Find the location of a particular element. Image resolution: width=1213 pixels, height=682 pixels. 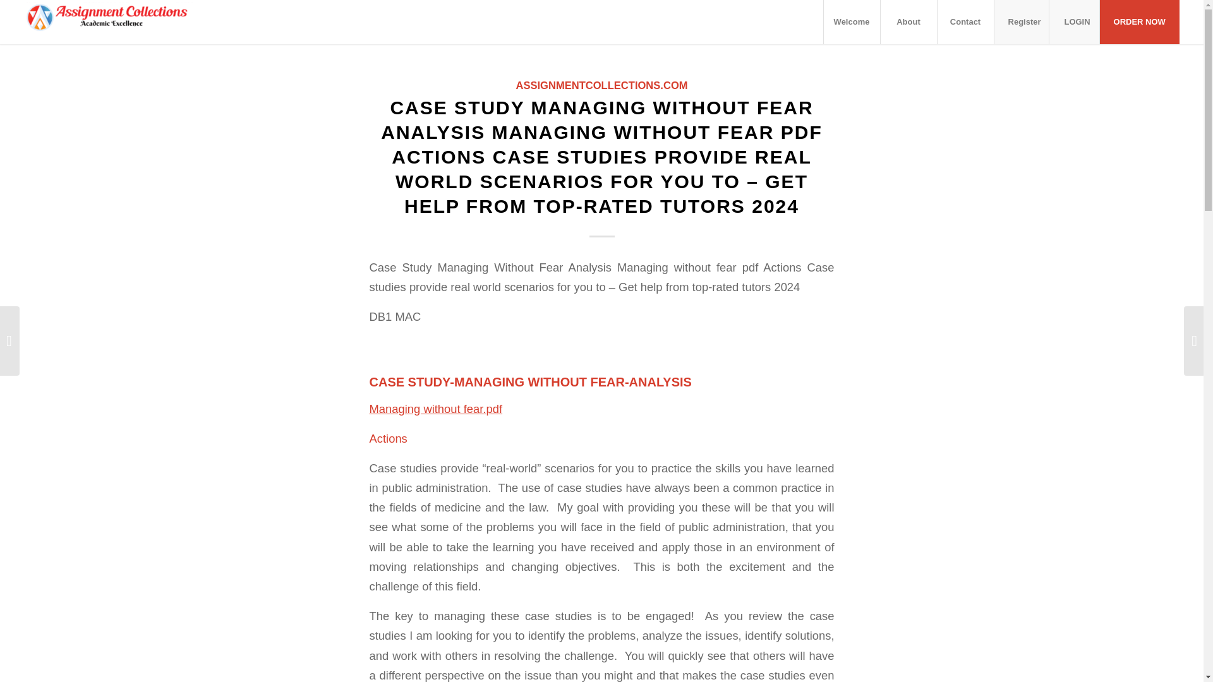

LOGIN is located at coordinates (1077, 22).